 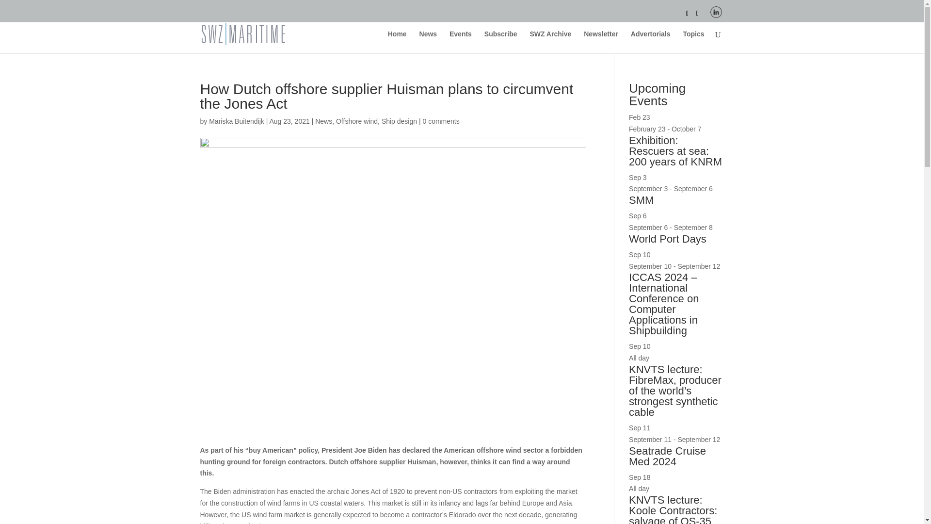 What do you see at coordinates (500, 42) in the screenshot?
I see `Subscribe` at bounding box center [500, 42].